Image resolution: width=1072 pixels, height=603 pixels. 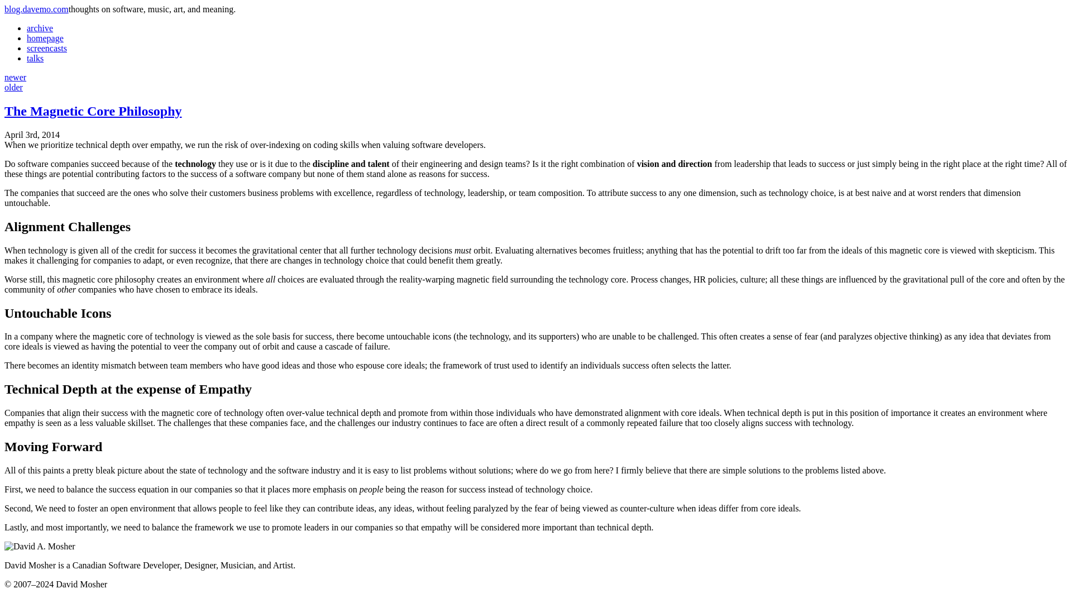 What do you see at coordinates (47, 48) in the screenshot?
I see `screencasts` at bounding box center [47, 48].